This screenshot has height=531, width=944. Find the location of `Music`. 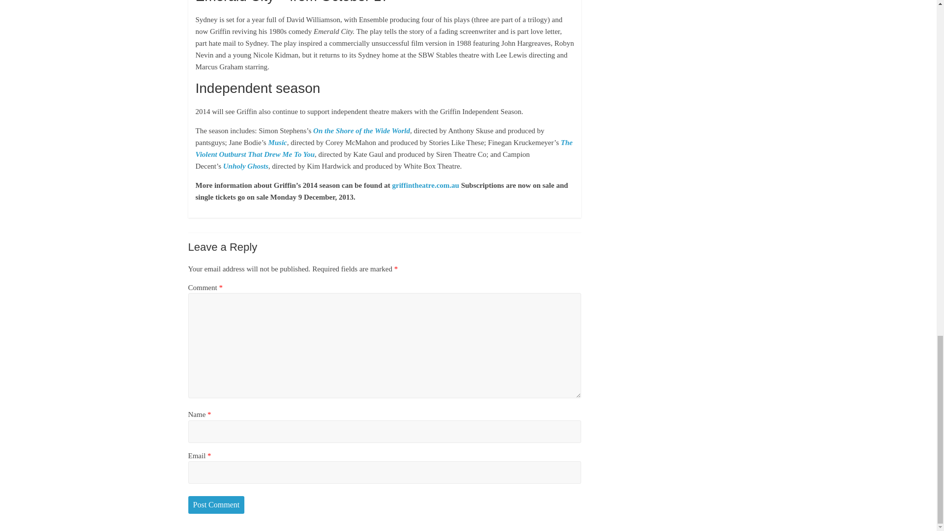

Music is located at coordinates (277, 143).